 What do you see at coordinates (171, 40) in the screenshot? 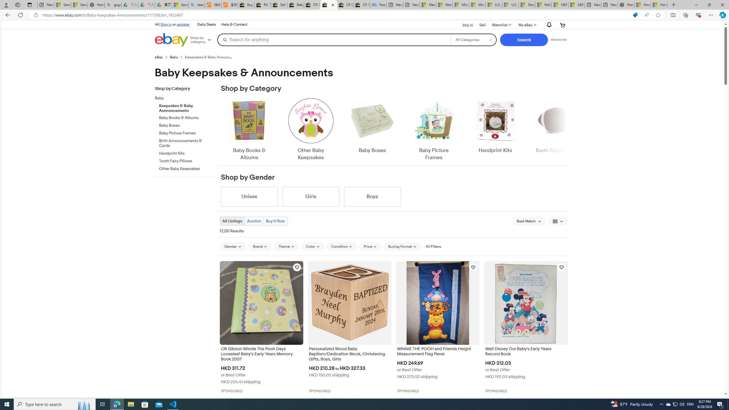
I see `eBay Home` at bounding box center [171, 40].